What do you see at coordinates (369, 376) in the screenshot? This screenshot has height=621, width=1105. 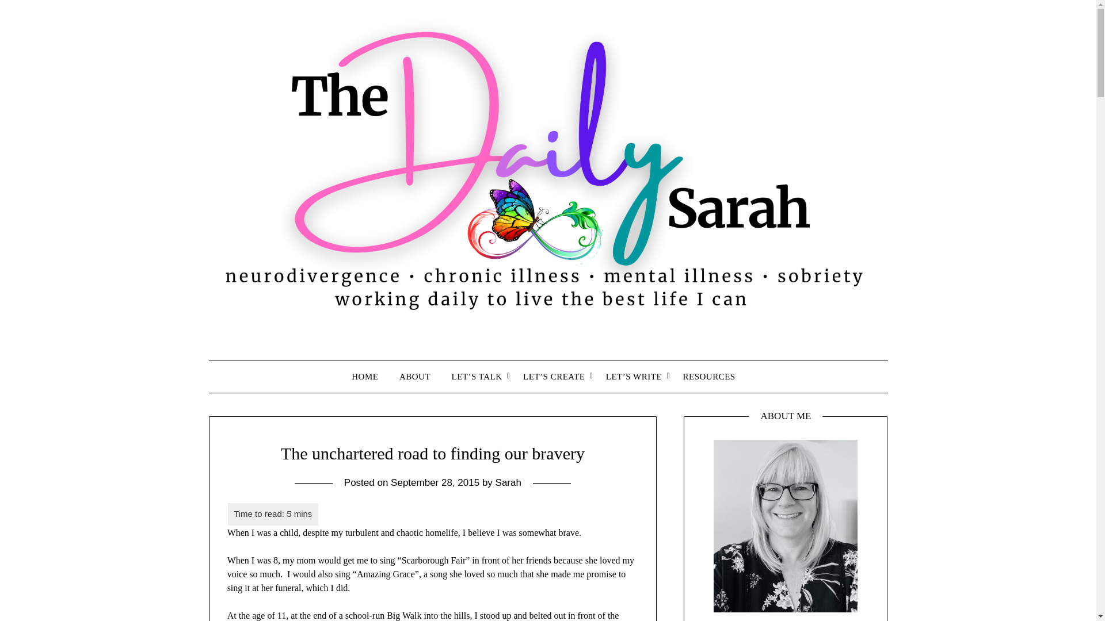 I see `HOME` at bounding box center [369, 376].